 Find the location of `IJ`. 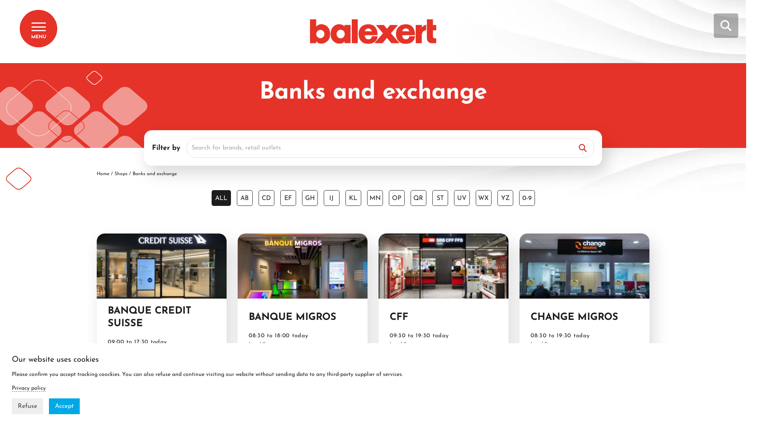

IJ is located at coordinates (332, 198).